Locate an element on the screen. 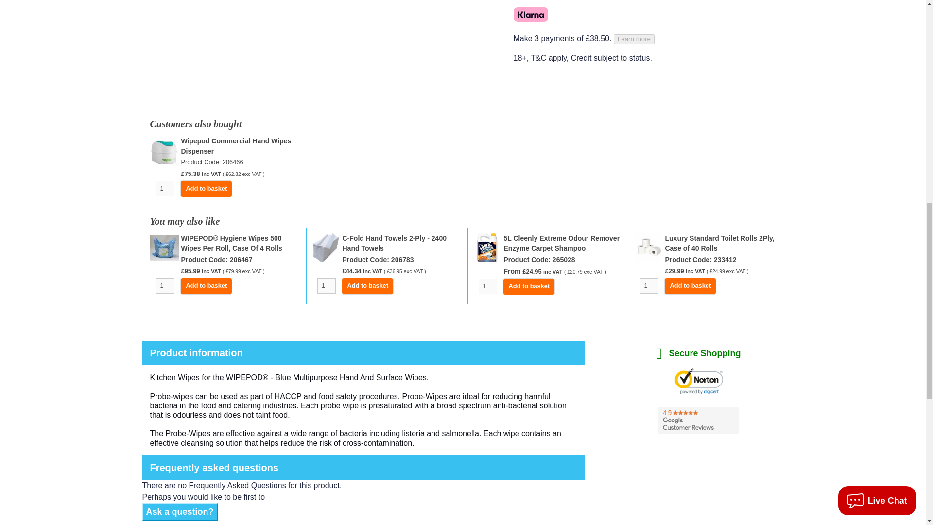 The width and height of the screenshot is (933, 525). Add to basket is located at coordinates (206, 286).